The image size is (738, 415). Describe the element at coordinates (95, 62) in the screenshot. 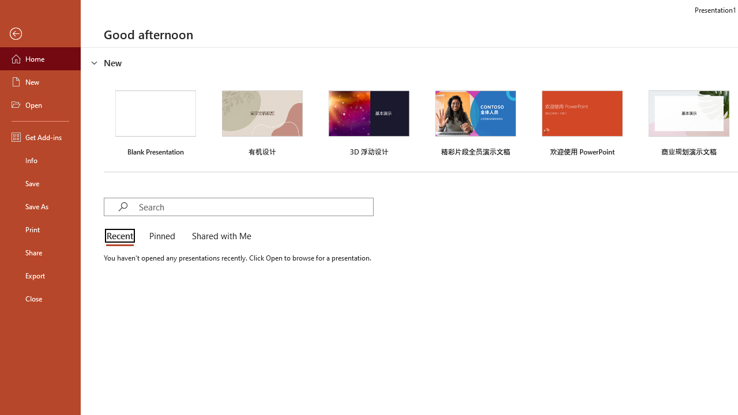

I see `Hide or show region` at that location.